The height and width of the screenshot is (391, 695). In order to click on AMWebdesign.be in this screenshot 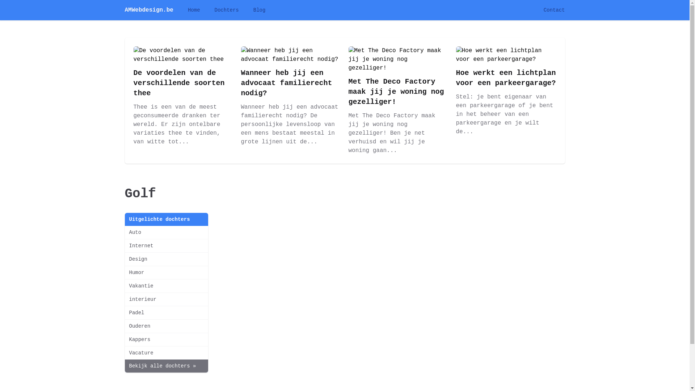, I will do `click(149, 10)`.